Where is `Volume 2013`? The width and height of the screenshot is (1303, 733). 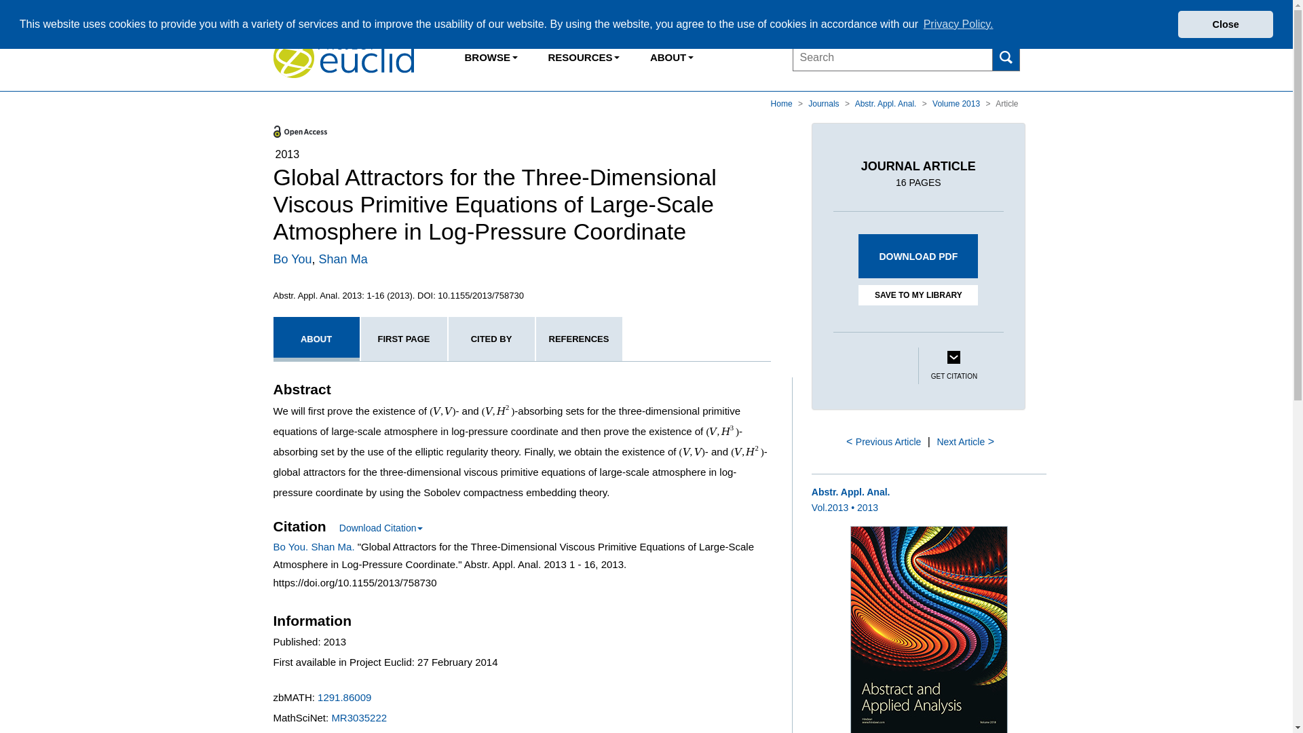
Volume 2013 is located at coordinates (957, 103).